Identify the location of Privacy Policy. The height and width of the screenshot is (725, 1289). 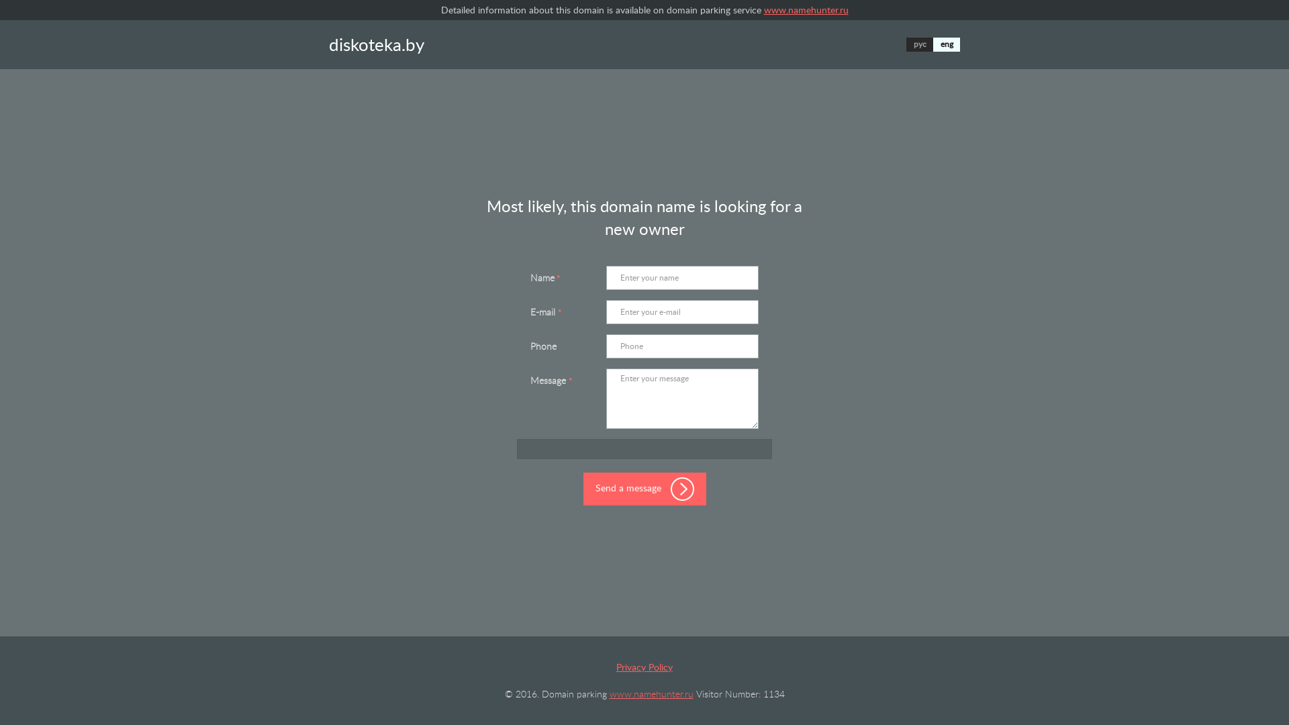
(644, 667).